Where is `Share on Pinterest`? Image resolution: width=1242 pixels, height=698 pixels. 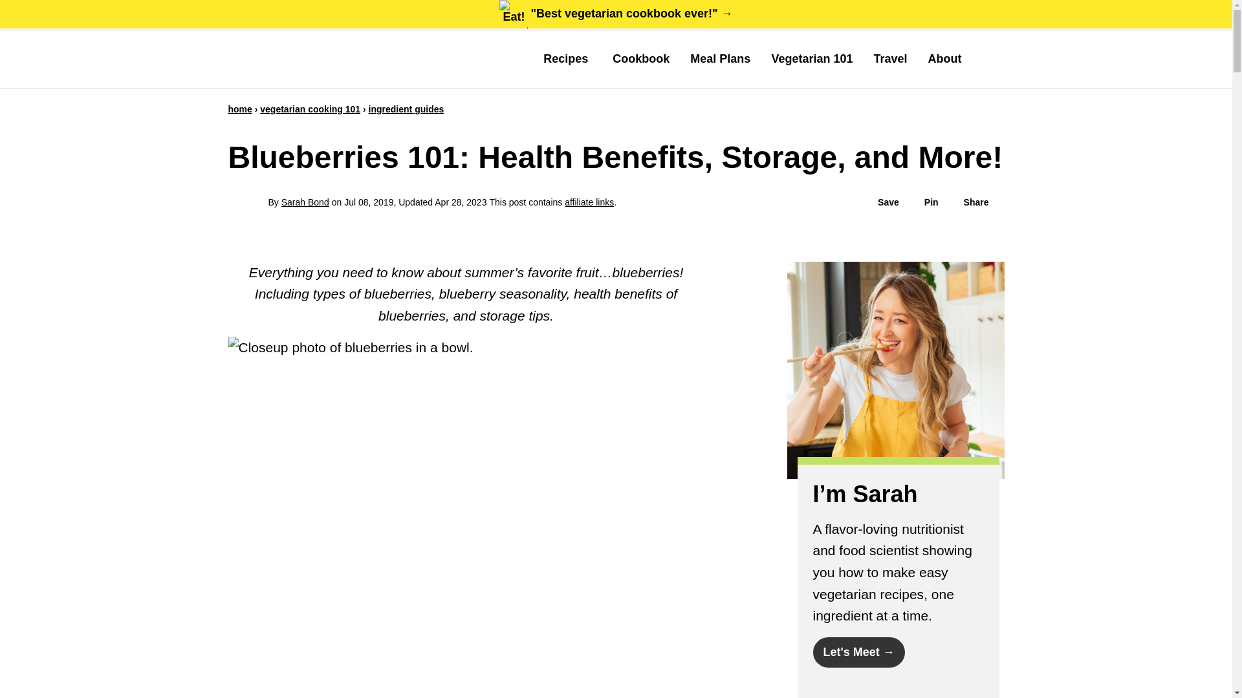
Share on Pinterest is located at coordinates (925, 202).